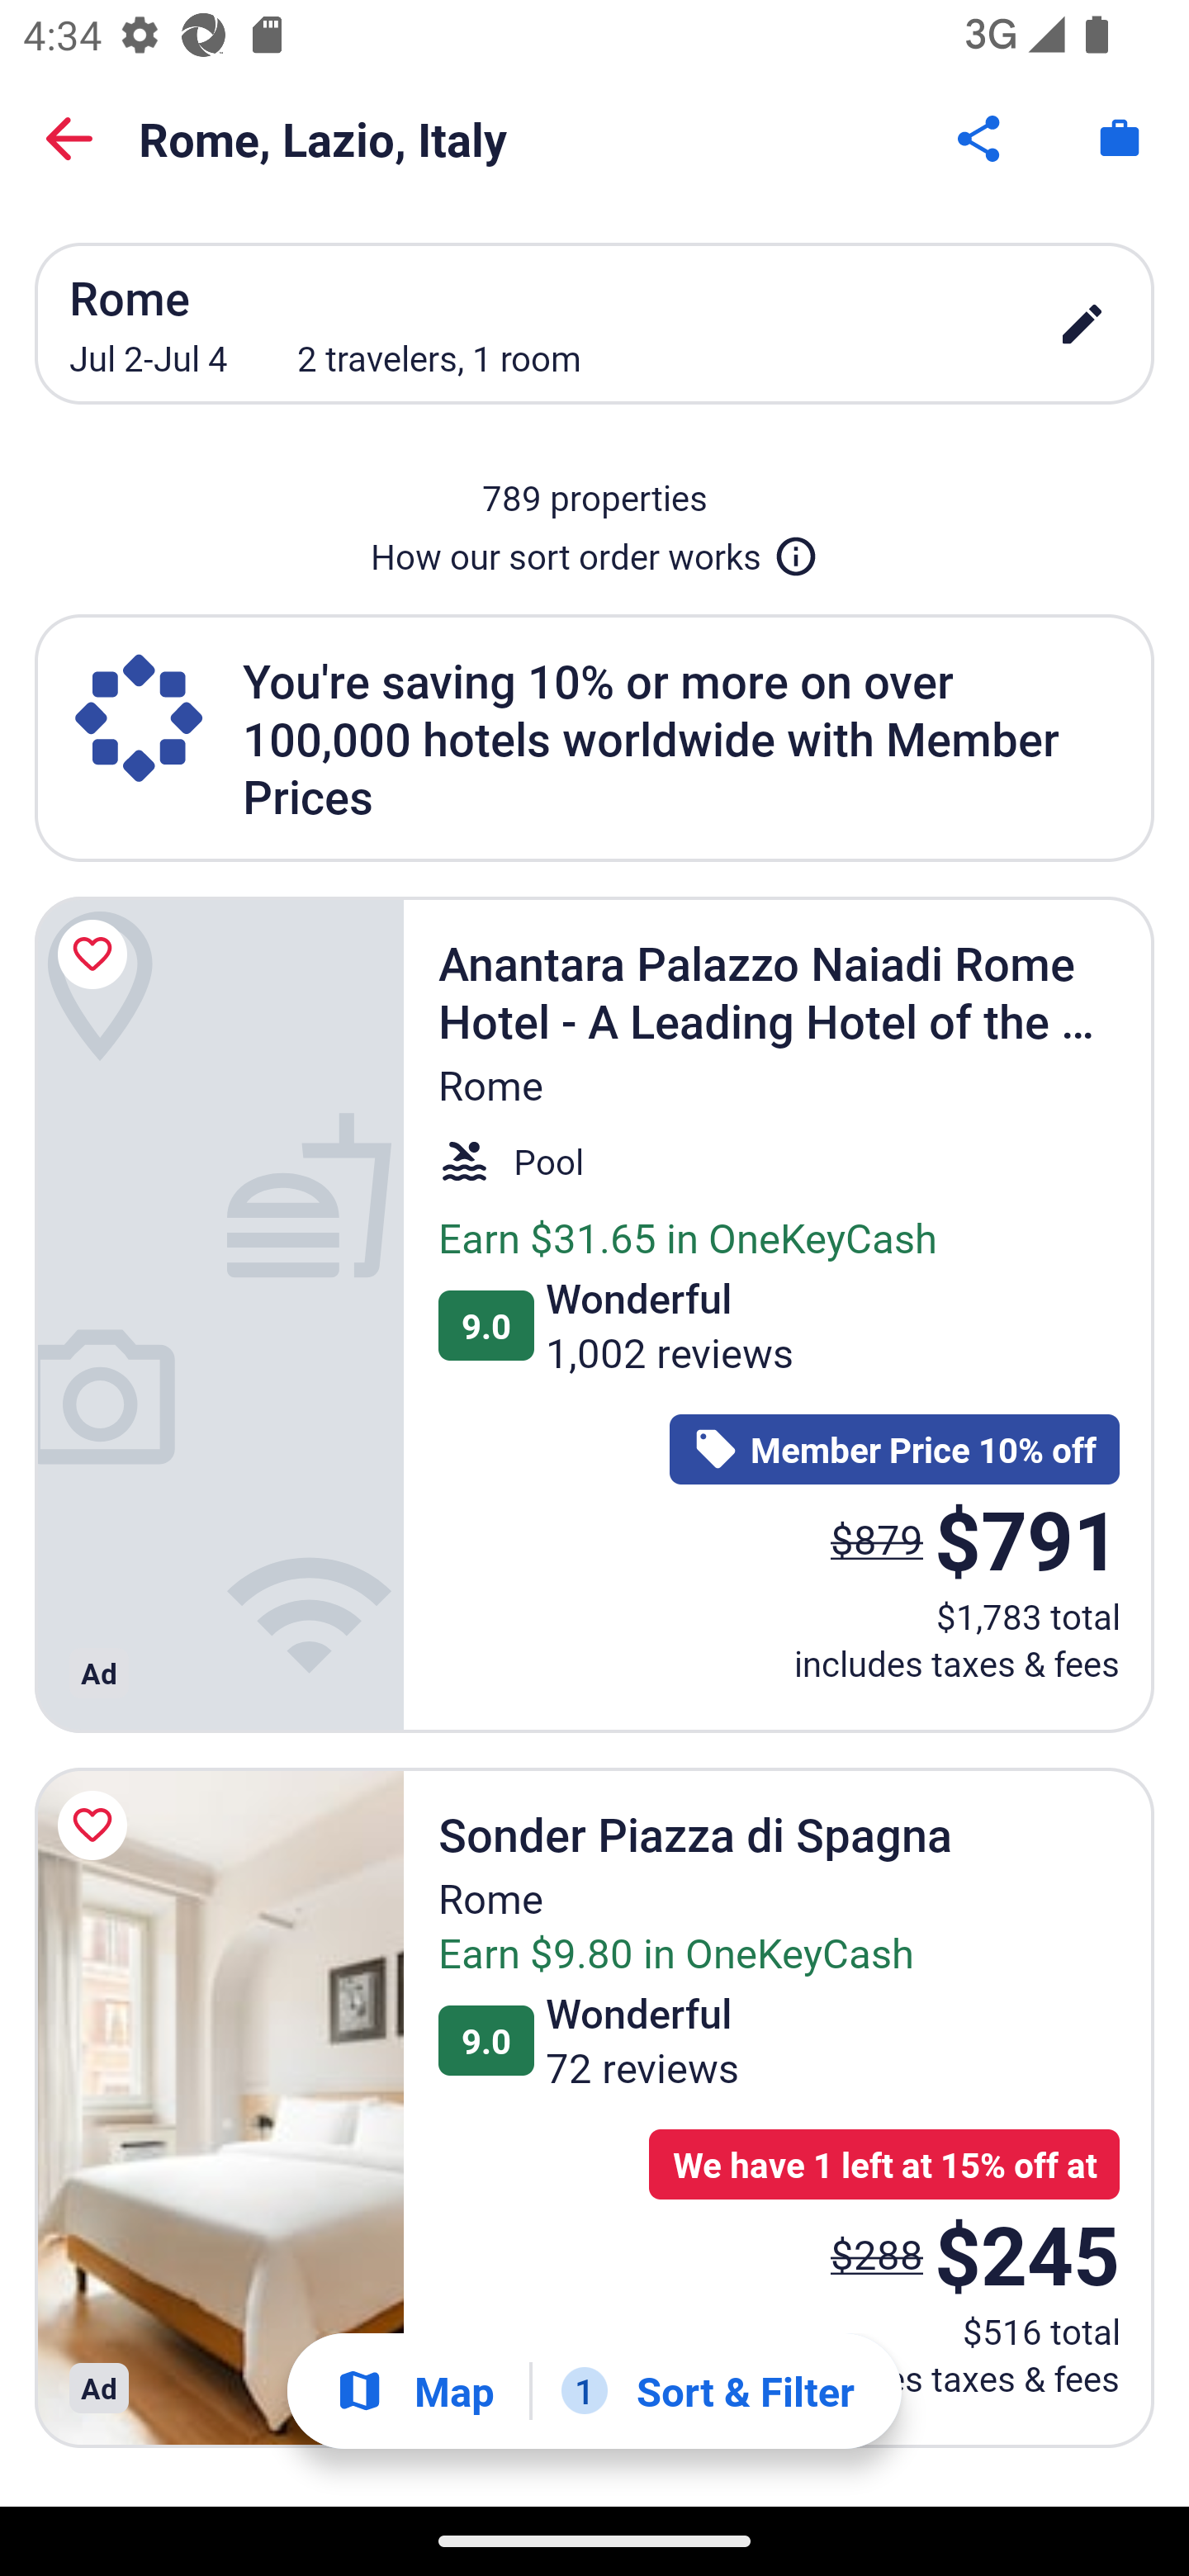 The image size is (1189, 2576). What do you see at coordinates (877, 1539) in the screenshot?
I see `$879 The price was $879` at bounding box center [877, 1539].